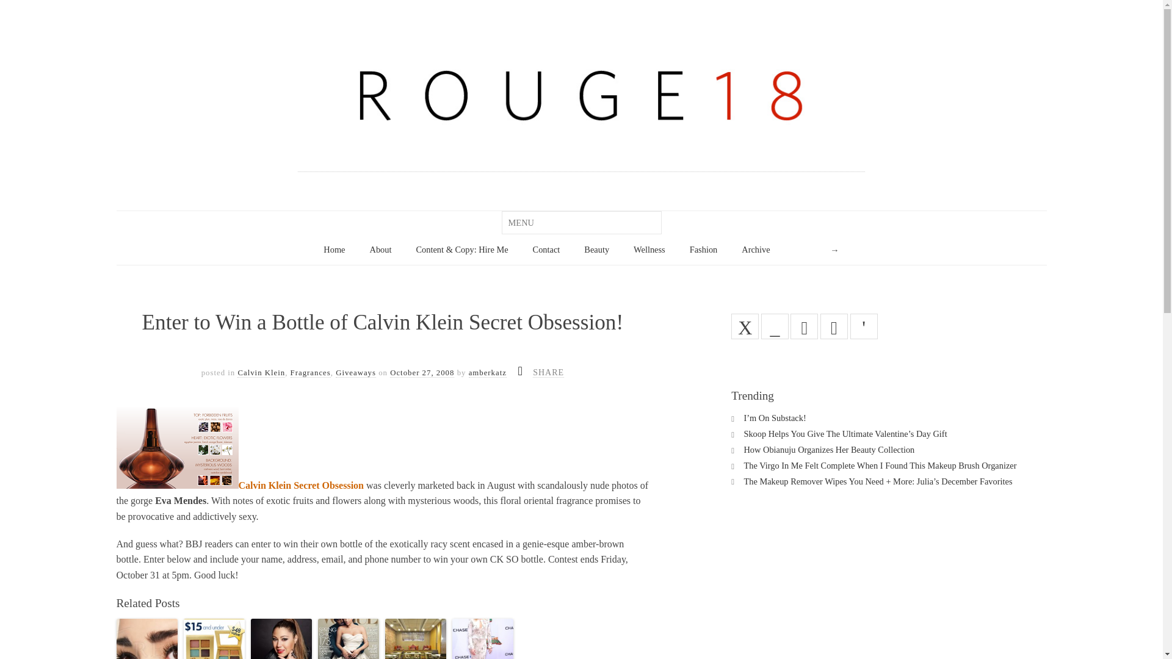 The height and width of the screenshot is (659, 1172). What do you see at coordinates (261, 372) in the screenshot?
I see `Calvin Klein` at bounding box center [261, 372].